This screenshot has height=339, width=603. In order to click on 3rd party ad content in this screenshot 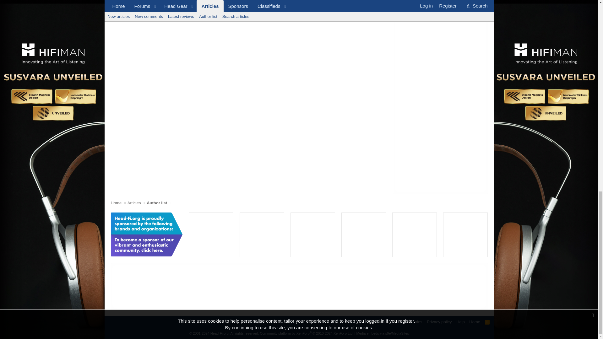, I will do `click(262, 235)`.